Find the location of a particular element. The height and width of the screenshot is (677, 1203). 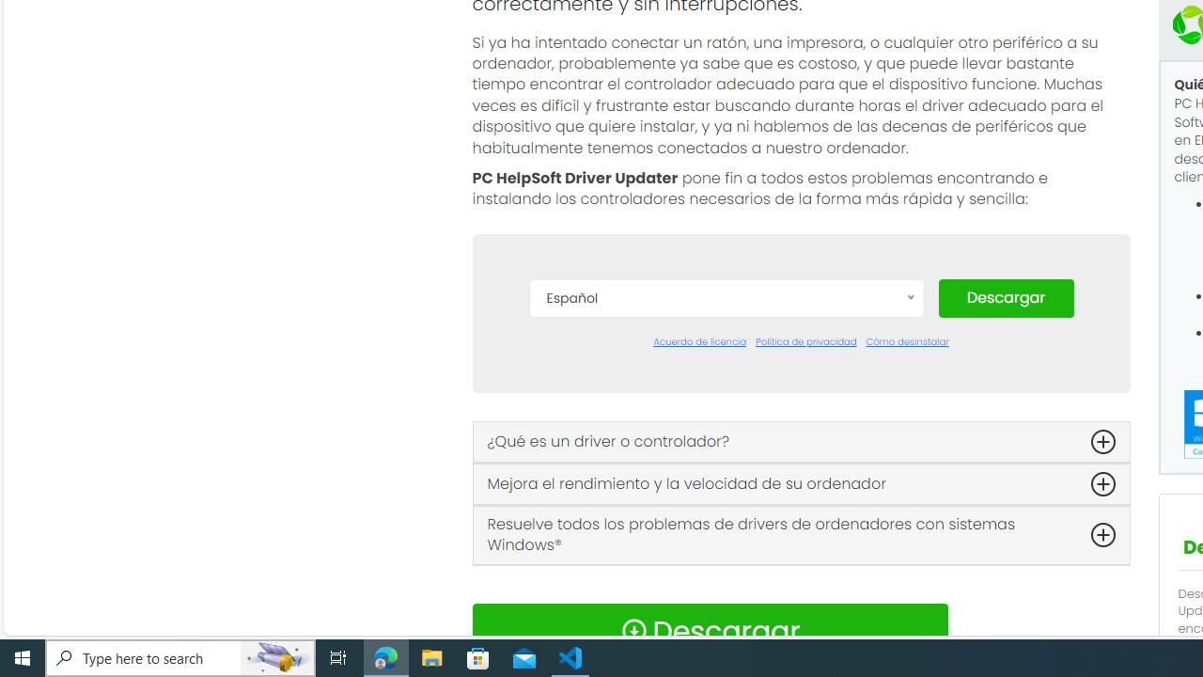

Download Icon is located at coordinates (633, 630).